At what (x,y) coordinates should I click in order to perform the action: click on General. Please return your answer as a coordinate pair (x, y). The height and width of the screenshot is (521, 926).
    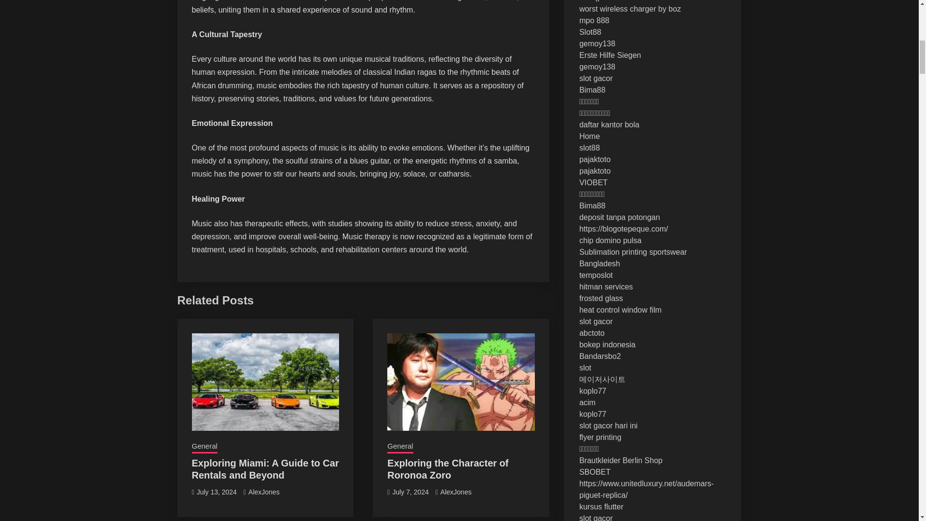
    Looking at the image, I should click on (204, 447).